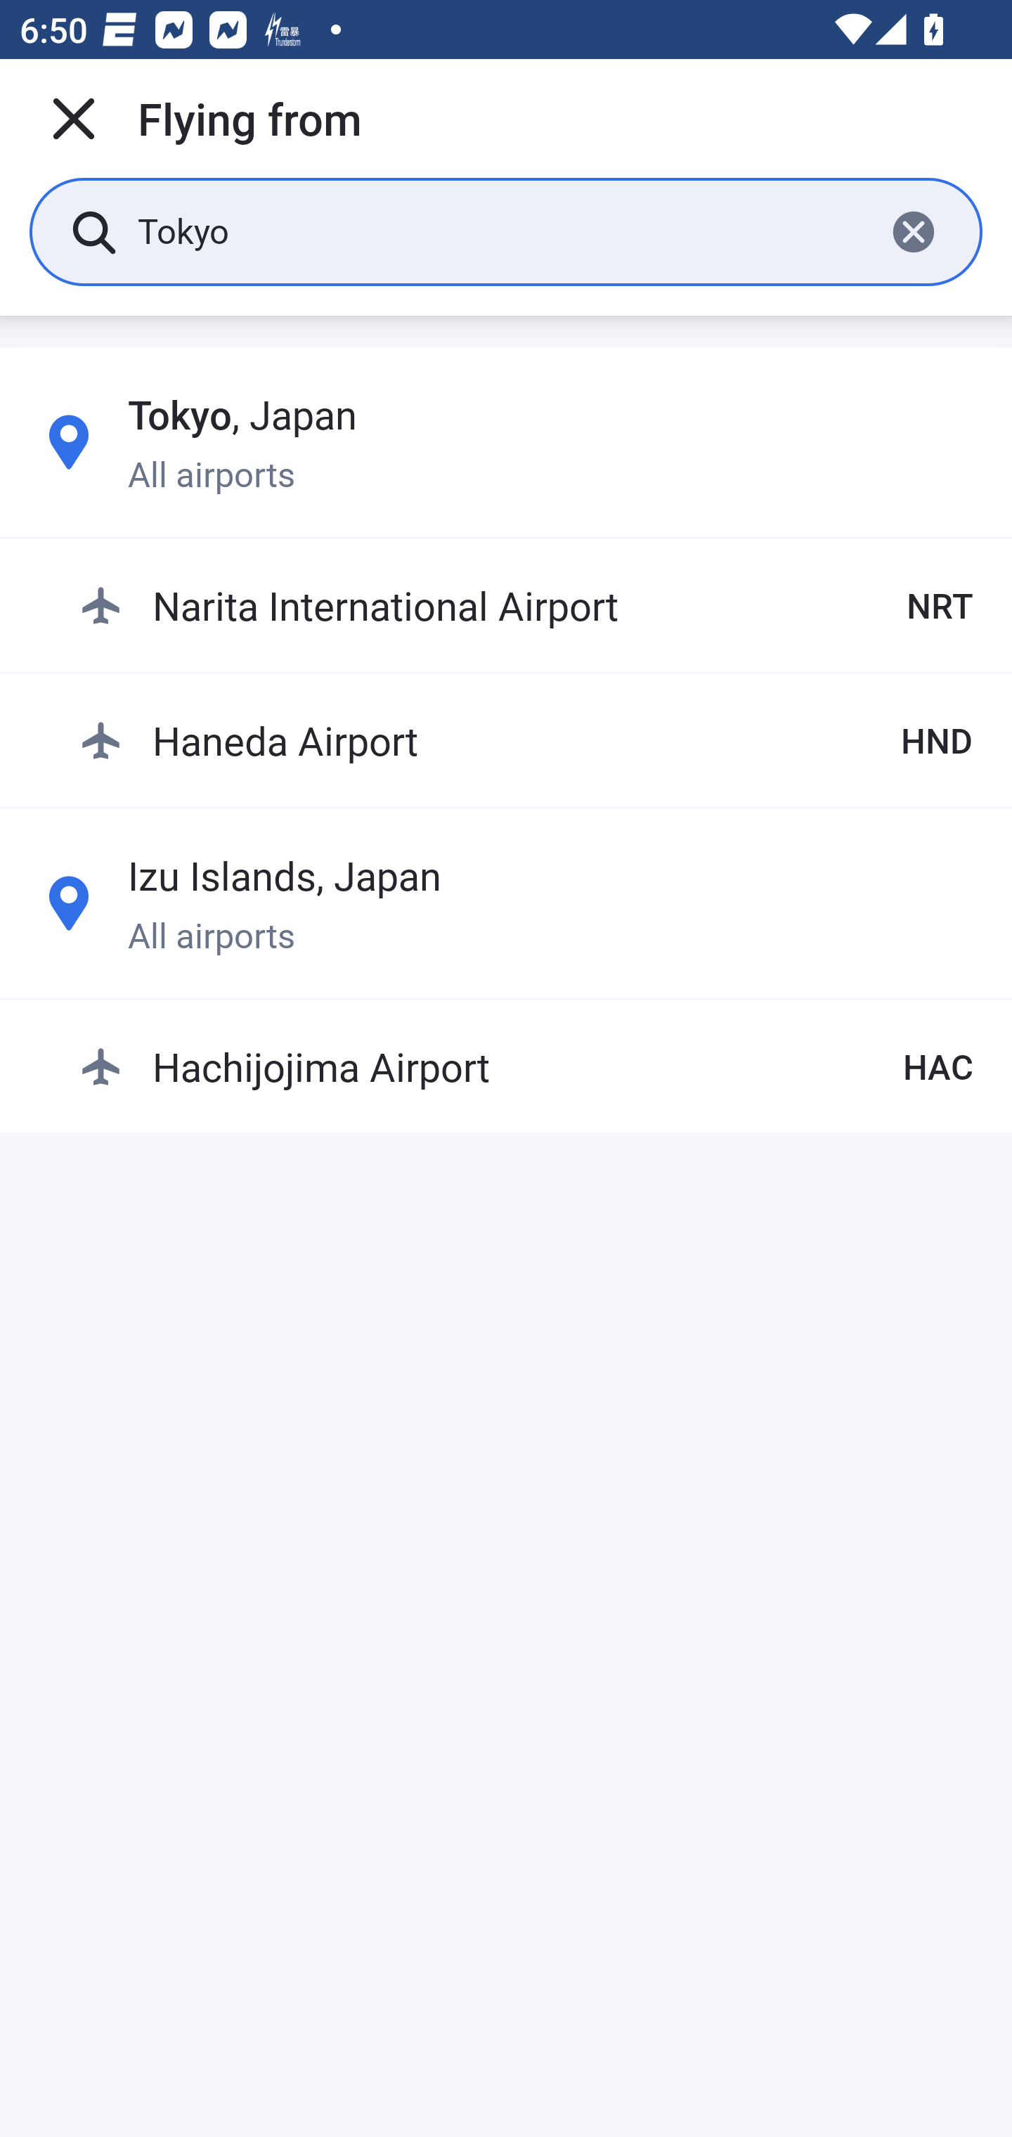  I want to click on Narita International Airport NRT, so click(526, 606).